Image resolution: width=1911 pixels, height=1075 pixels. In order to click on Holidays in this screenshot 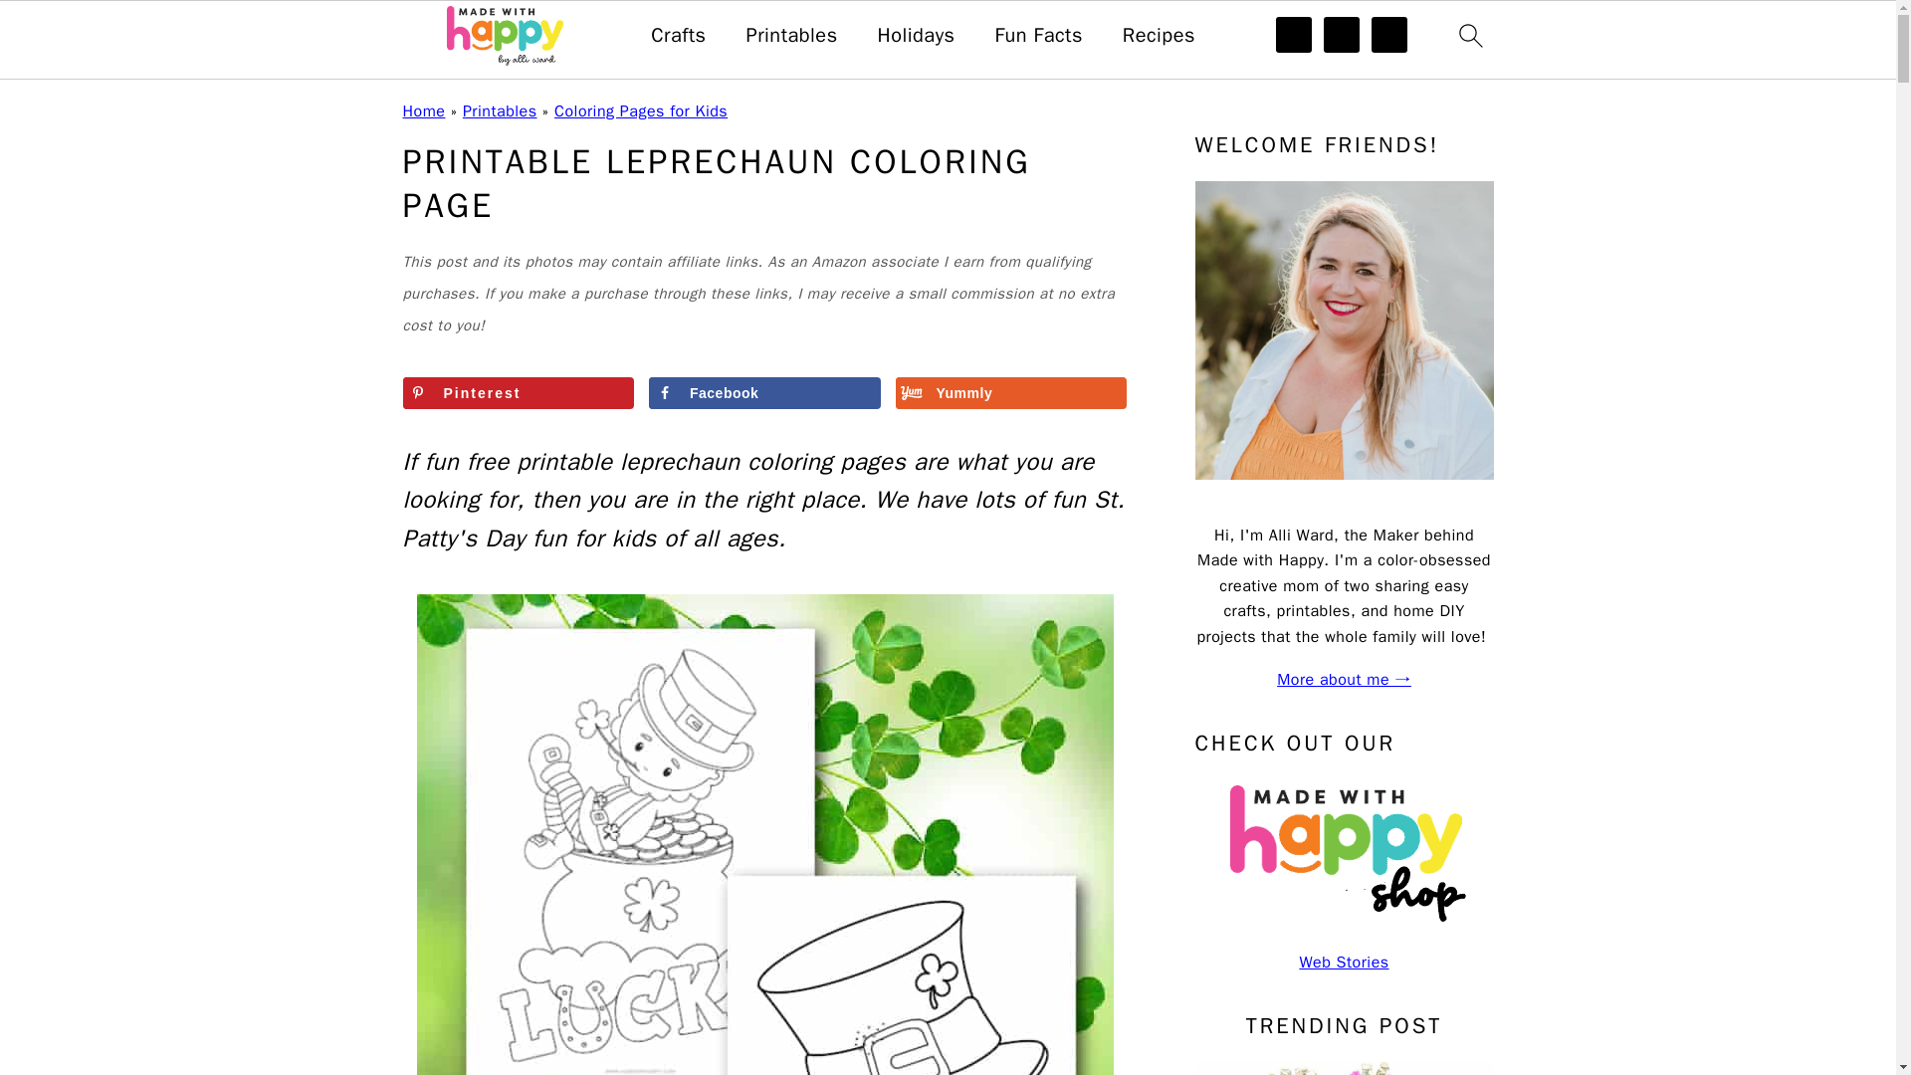, I will do `click(916, 35)`.